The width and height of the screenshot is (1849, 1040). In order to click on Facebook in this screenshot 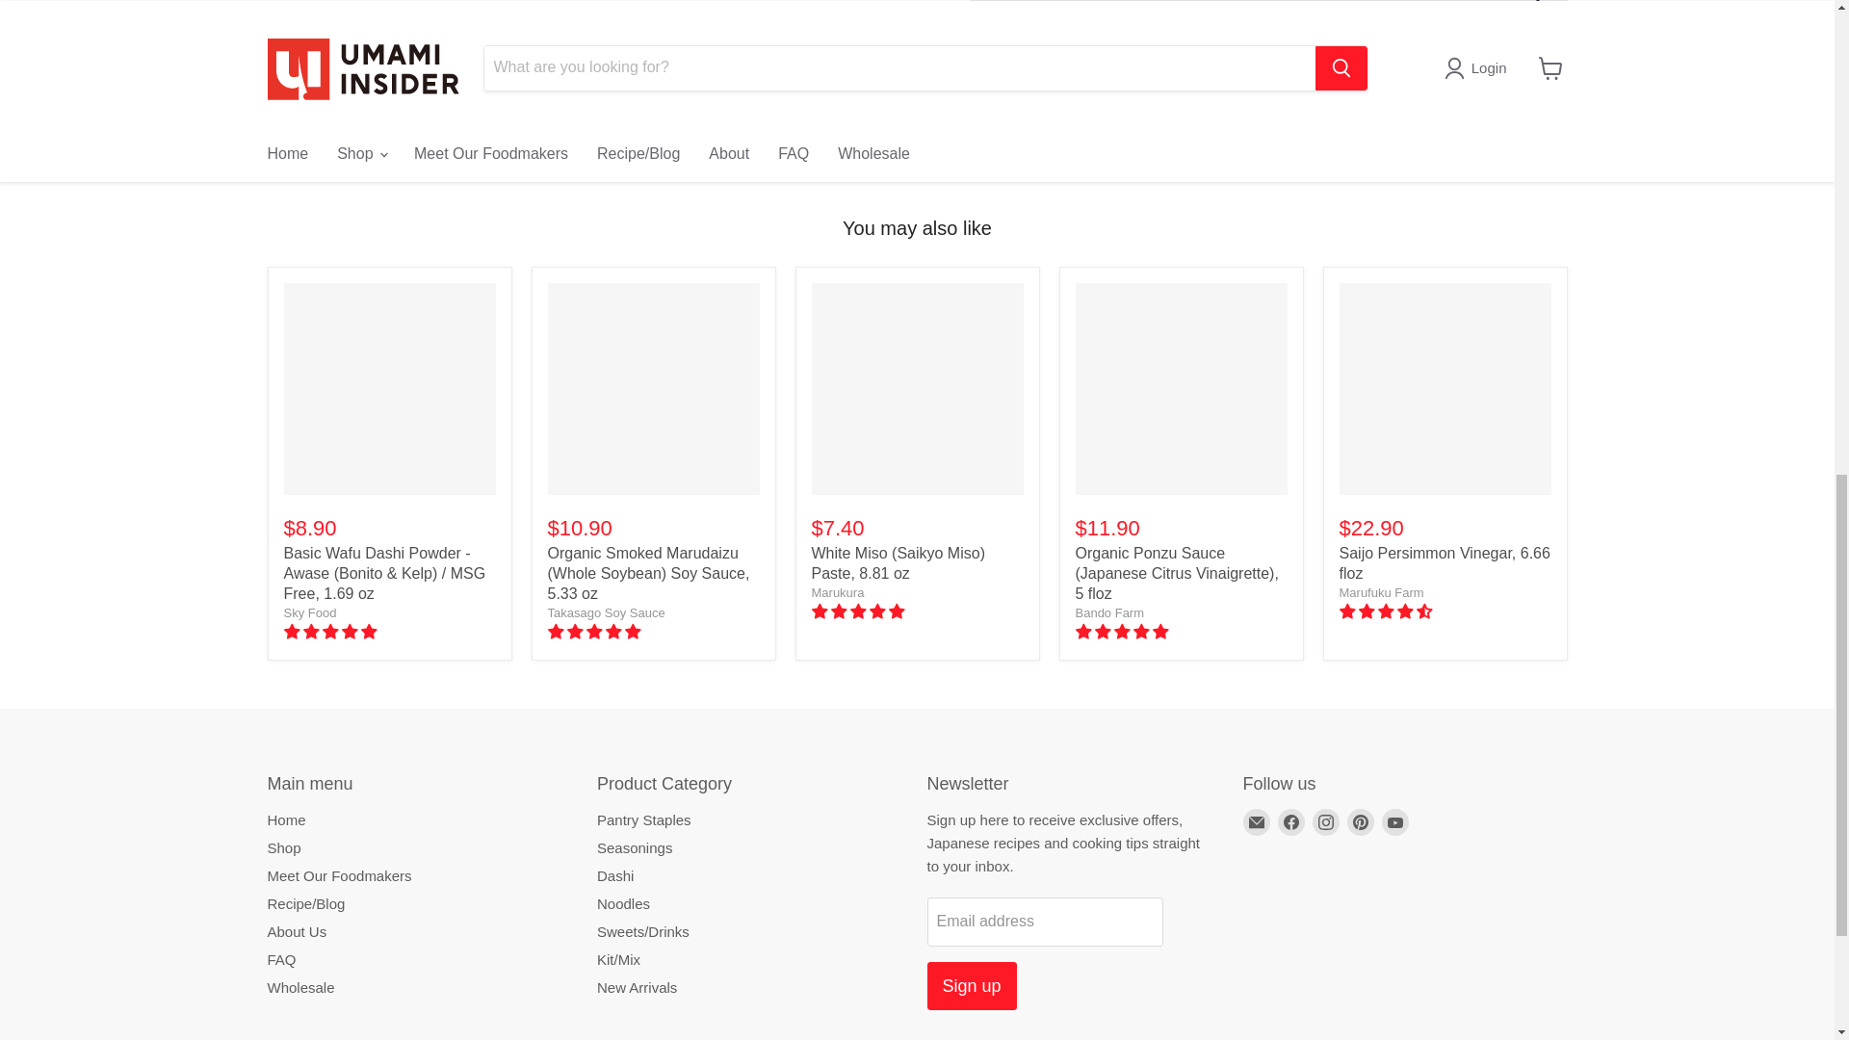, I will do `click(1290, 822)`.